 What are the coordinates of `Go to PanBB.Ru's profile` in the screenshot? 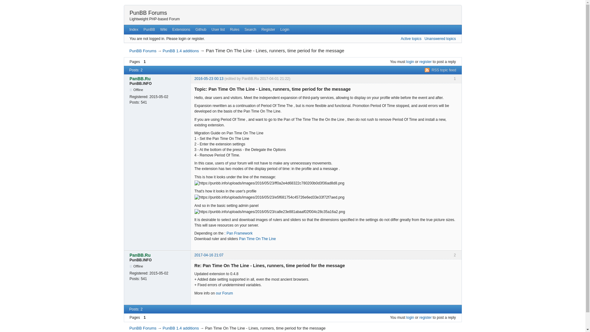 It's located at (158, 255).